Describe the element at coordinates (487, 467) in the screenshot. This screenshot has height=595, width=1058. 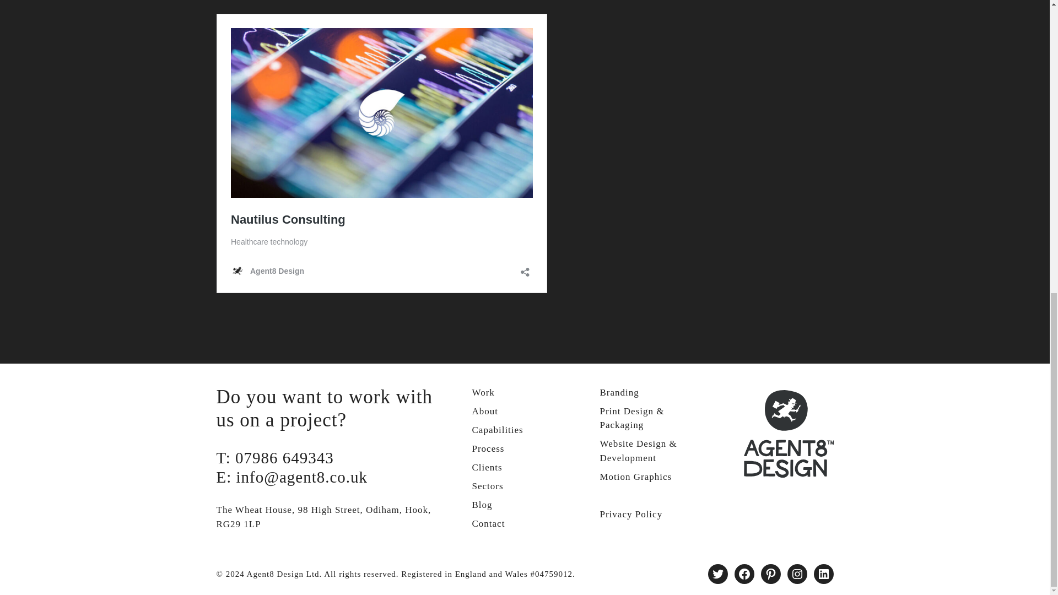
I see `Clients` at that location.